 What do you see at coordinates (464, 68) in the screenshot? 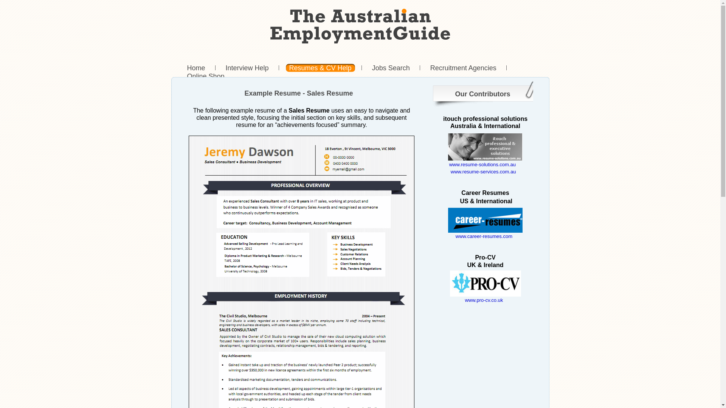
I see `Recruitment Agencies` at bounding box center [464, 68].